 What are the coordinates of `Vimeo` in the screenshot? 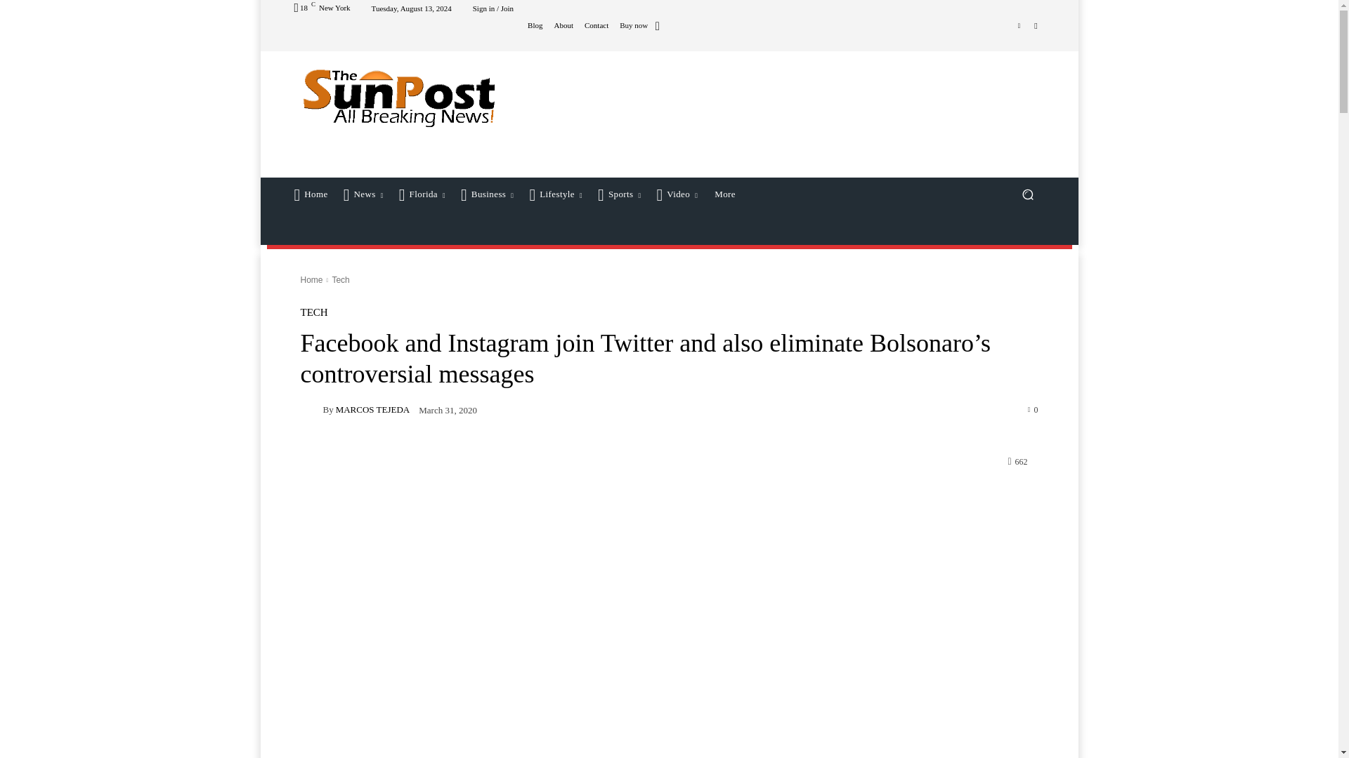 It's located at (1019, 25).